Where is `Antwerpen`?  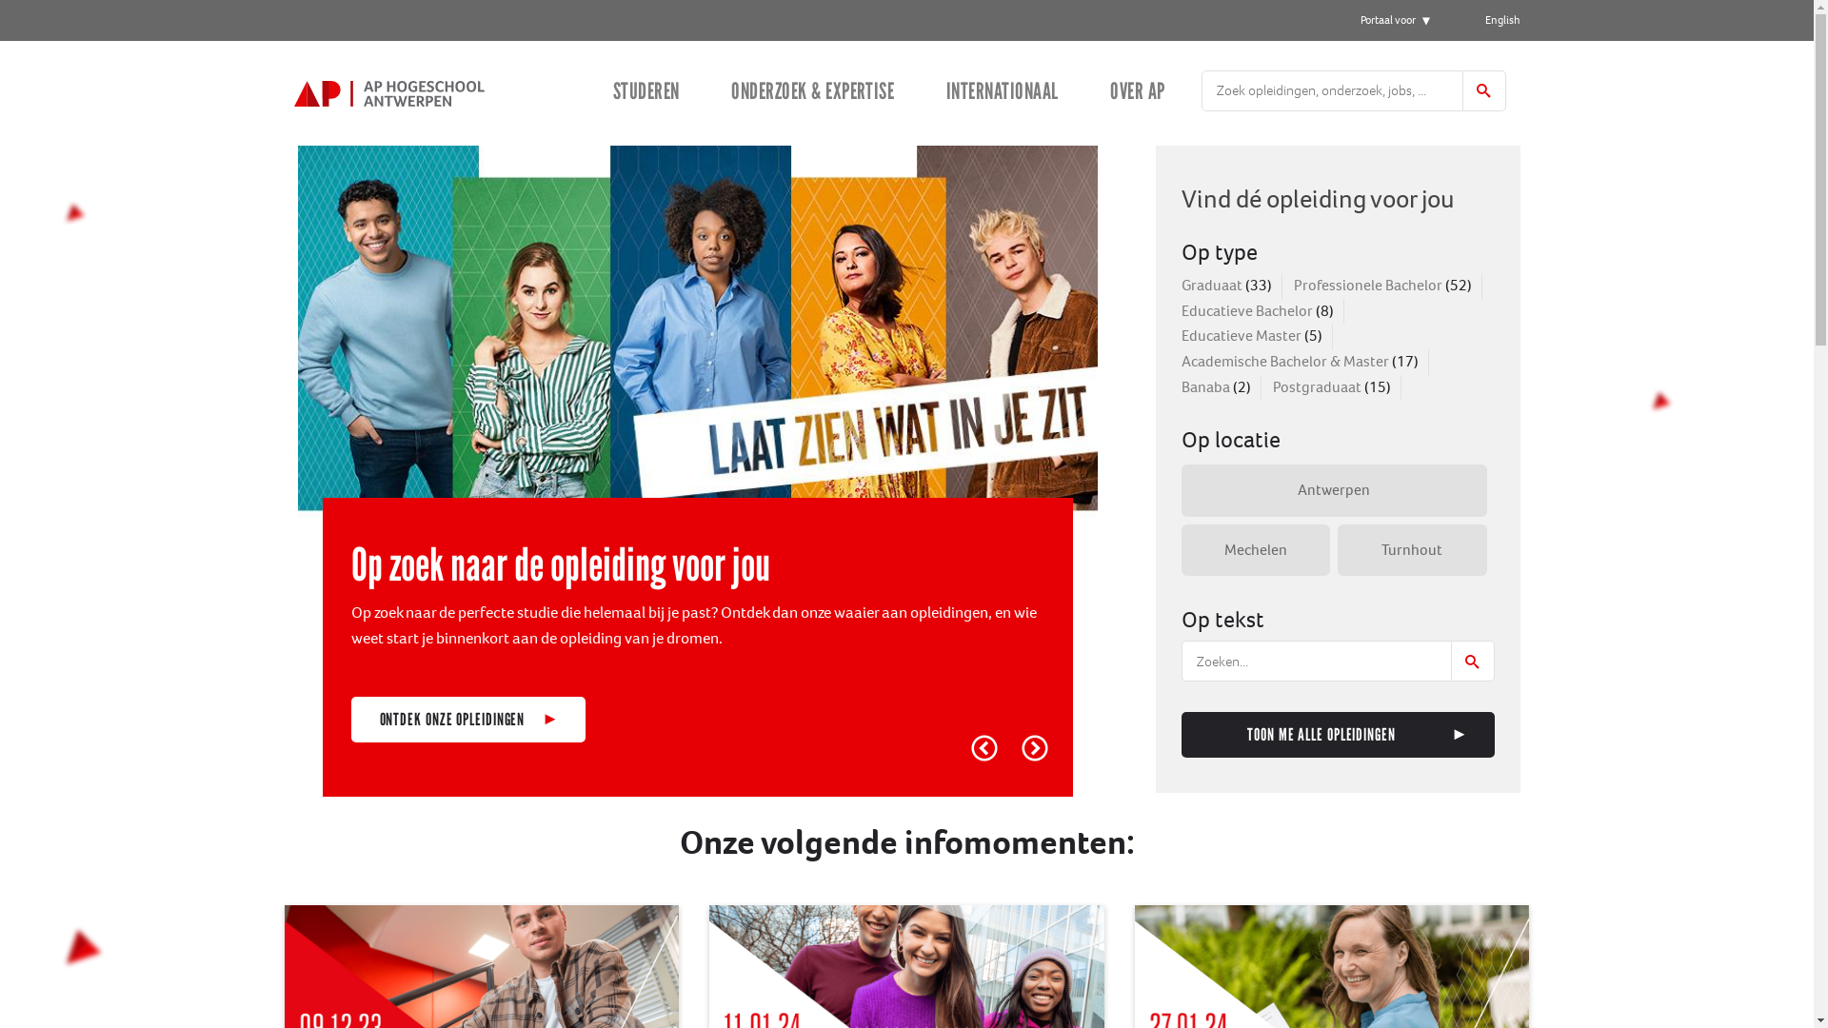 Antwerpen is located at coordinates (1333, 491).